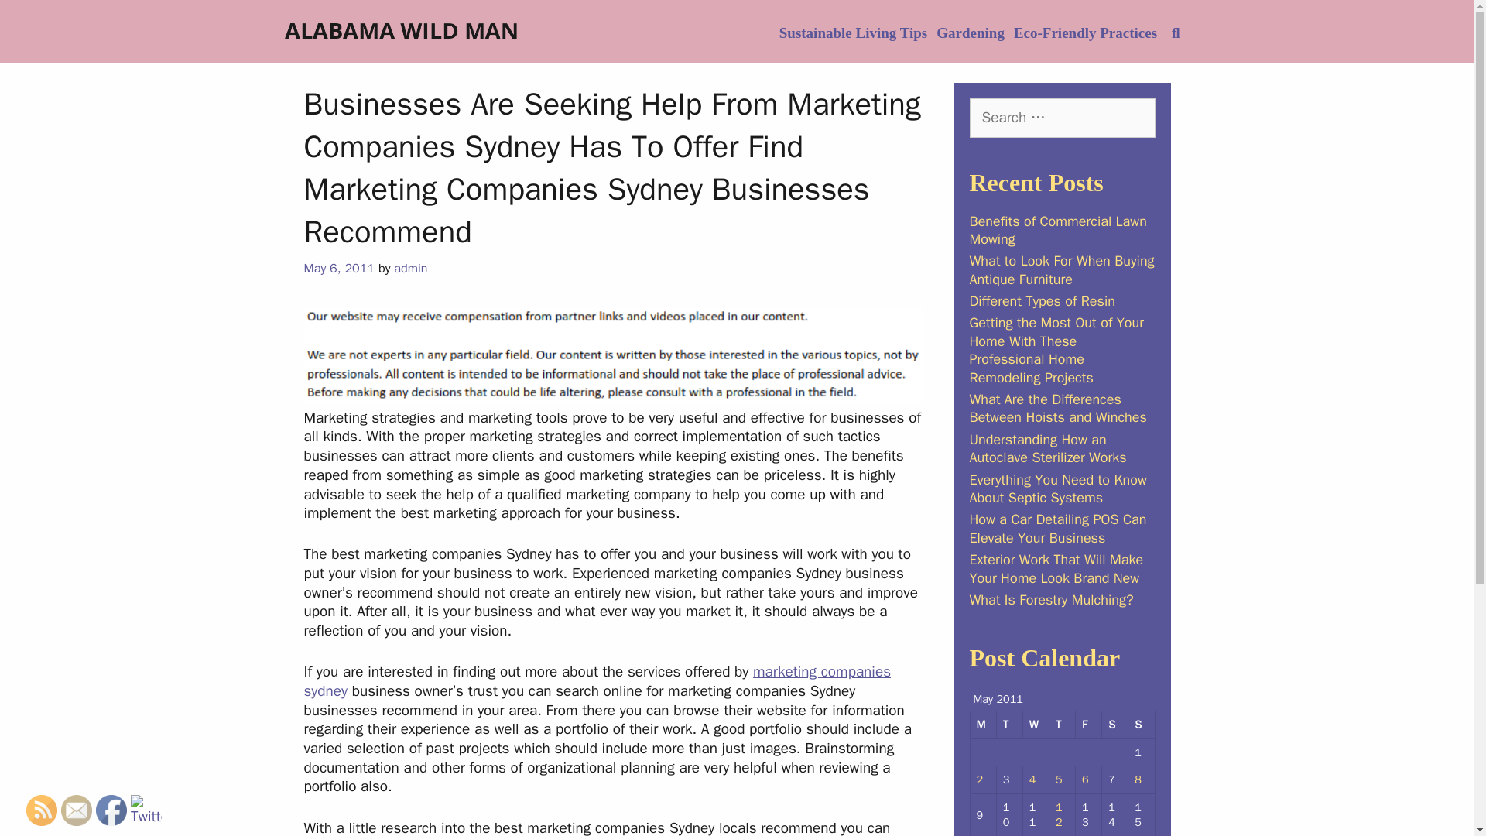 The width and height of the screenshot is (1486, 836). I want to click on Alabama Wild Man, so click(401, 31).